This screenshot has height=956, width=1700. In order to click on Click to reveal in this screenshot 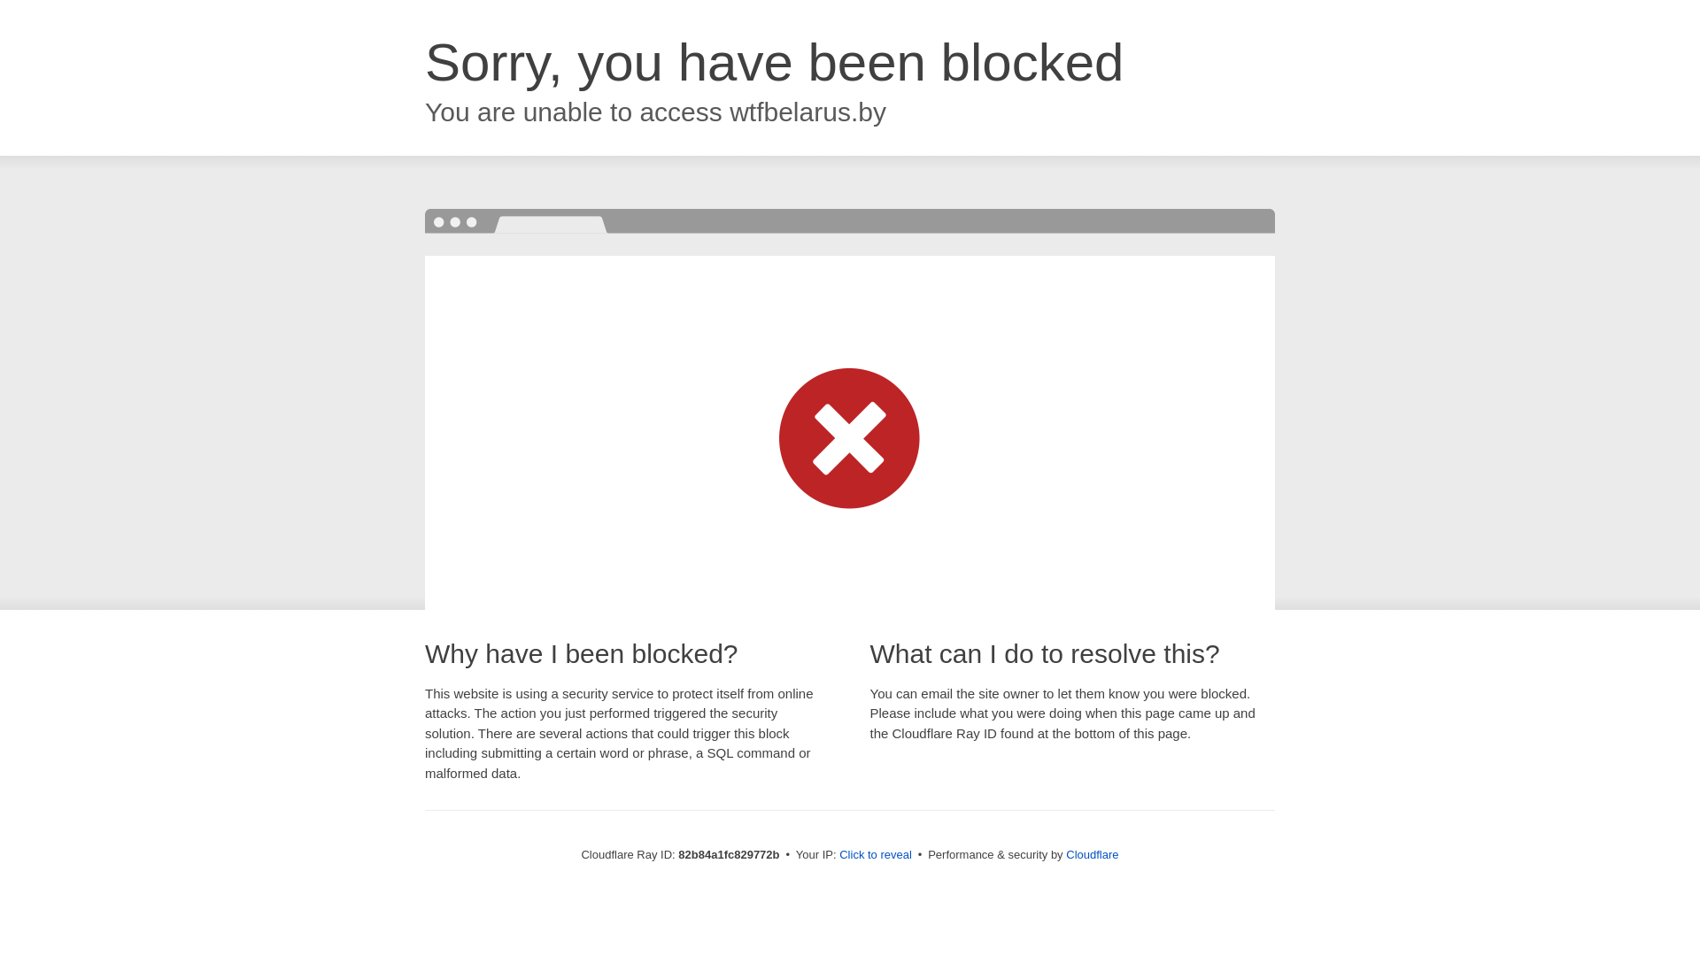, I will do `click(876, 855)`.